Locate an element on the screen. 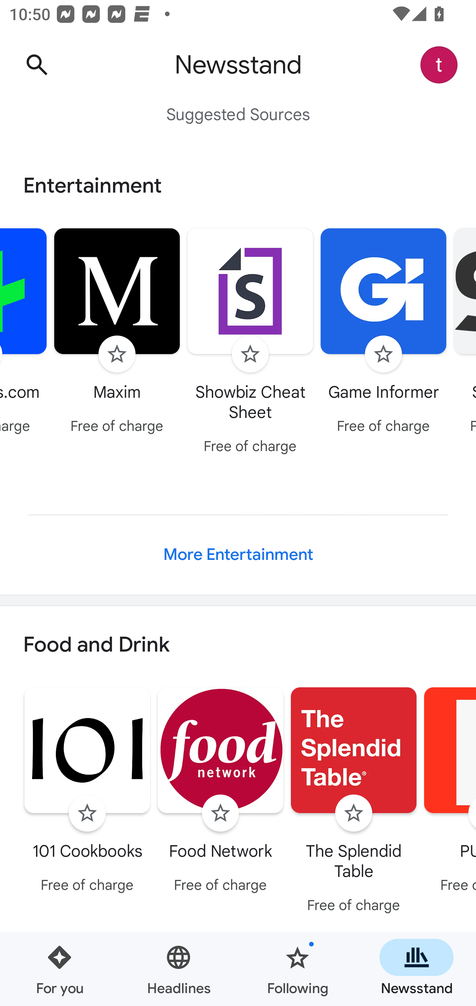 The height and width of the screenshot is (1006, 476). Newsstand is located at coordinates (416, 969).